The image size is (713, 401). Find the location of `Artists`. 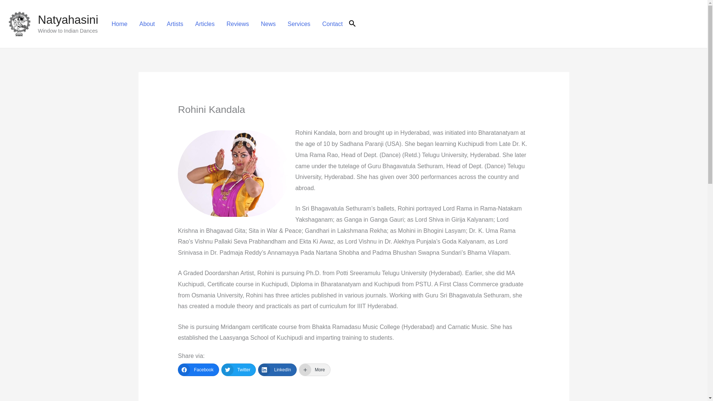

Artists is located at coordinates (175, 24).